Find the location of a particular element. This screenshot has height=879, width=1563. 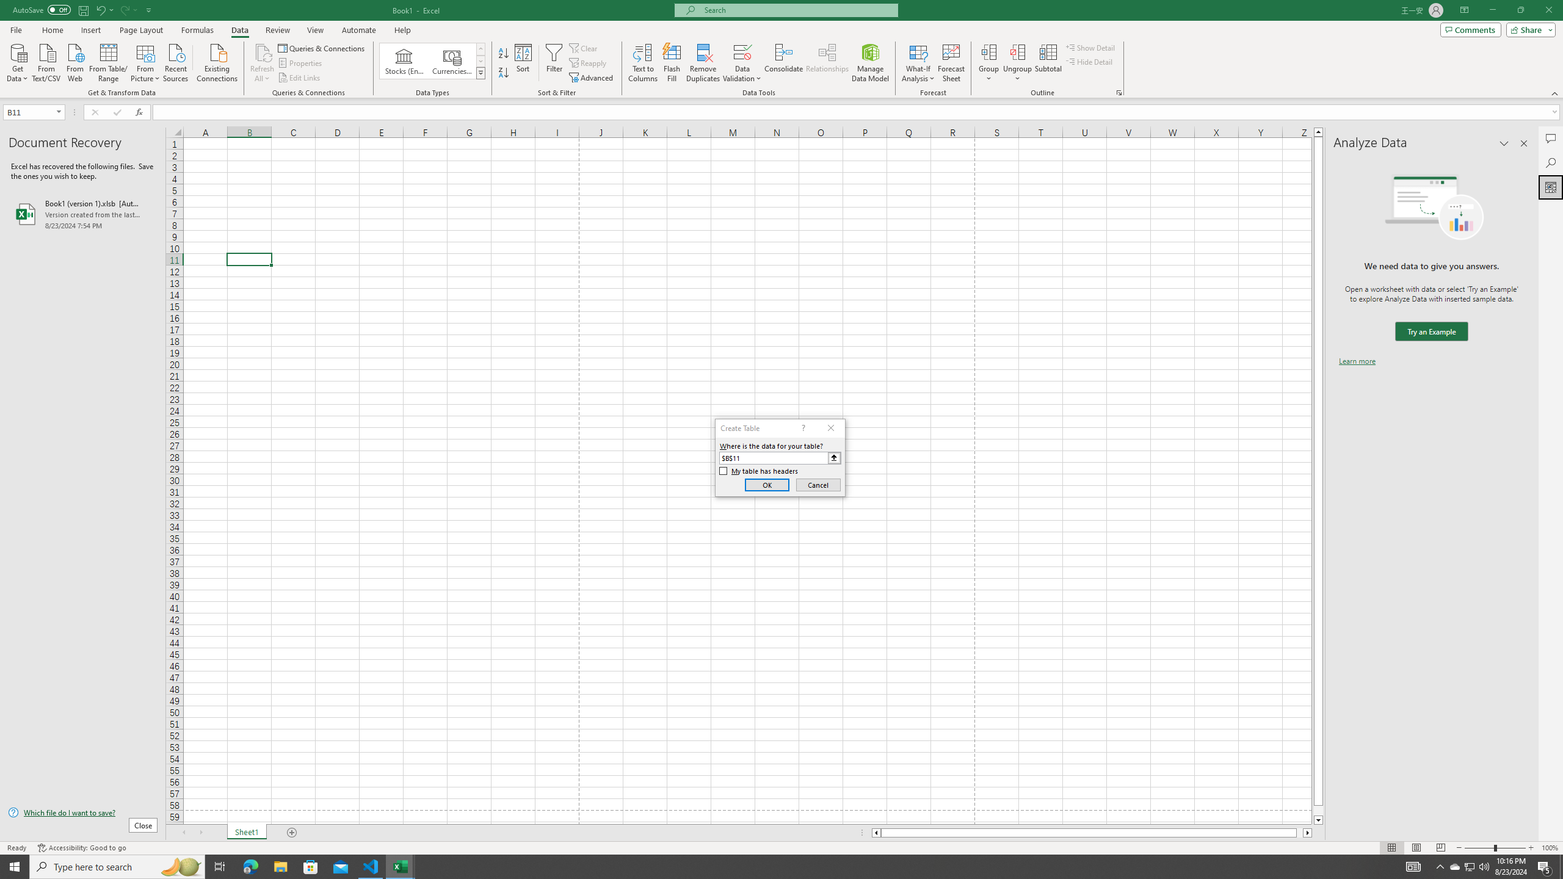

Consolidate... is located at coordinates (784, 63).